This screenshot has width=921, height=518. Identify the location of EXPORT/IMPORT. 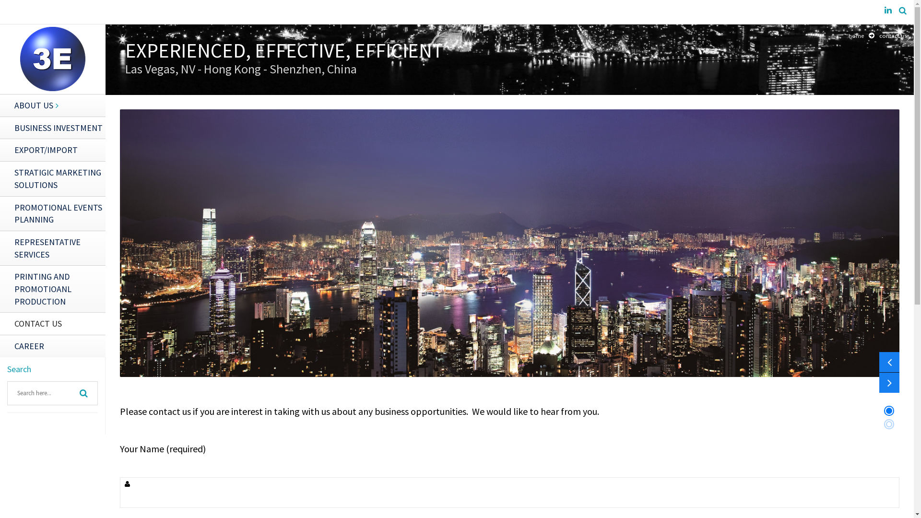
(53, 150).